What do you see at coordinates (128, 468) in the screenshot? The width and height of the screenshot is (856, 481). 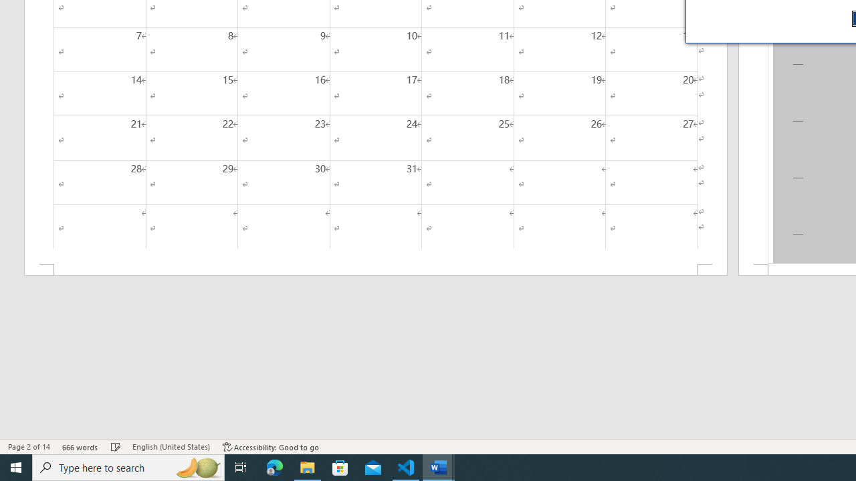 I see `Type here to search` at bounding box center [128, 468].